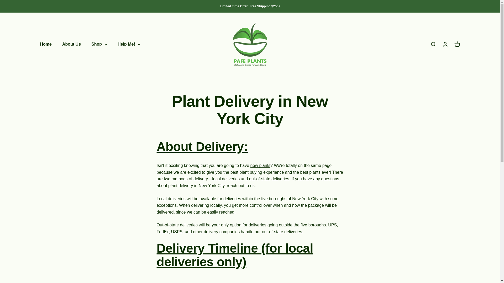 This screenshot has width=504, height=283. I want to click on Open account page, so click(445, 44).